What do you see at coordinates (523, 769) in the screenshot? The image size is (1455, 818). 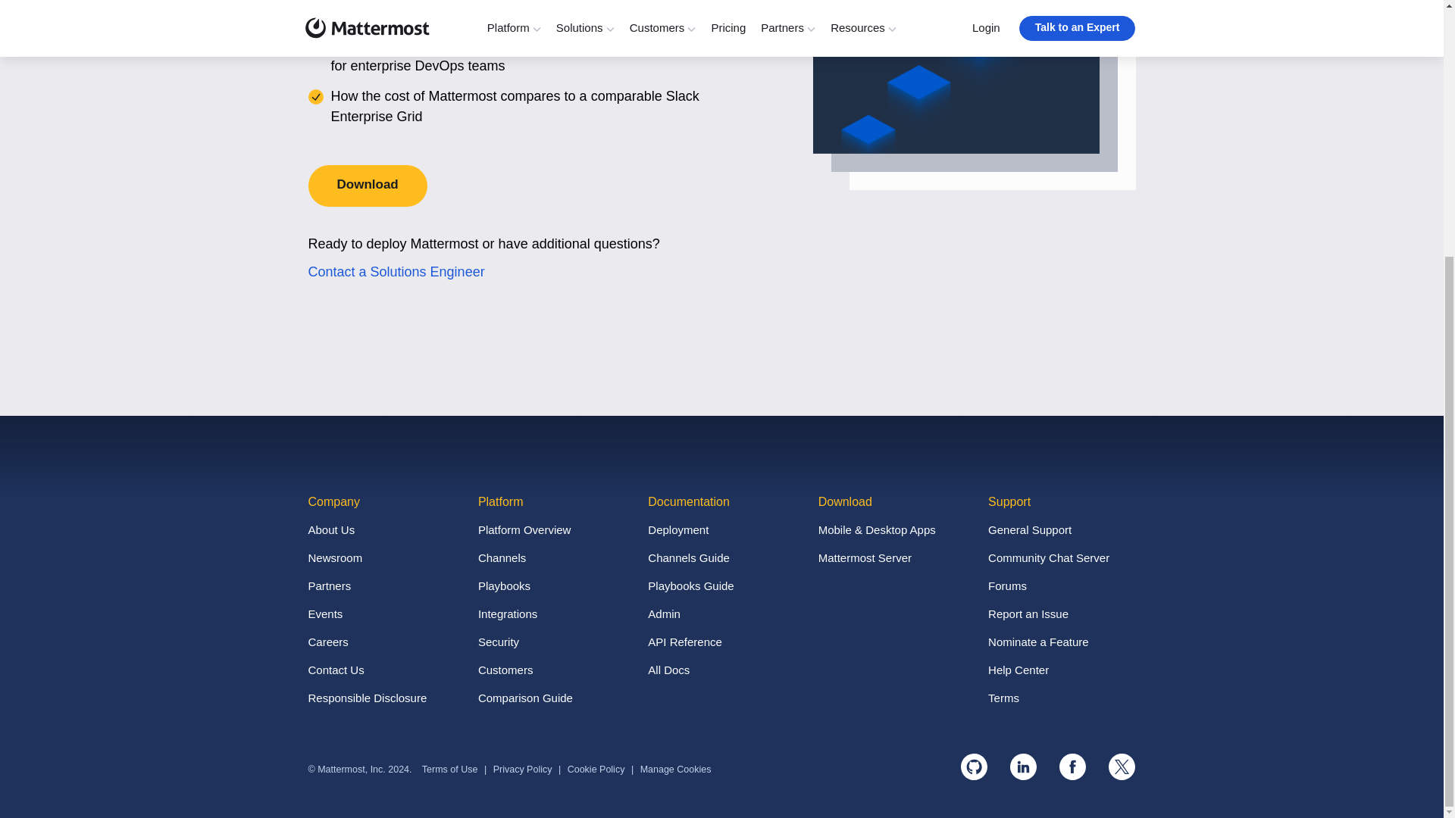 I see `Privacy Policy` at bounding box center [523, 769].